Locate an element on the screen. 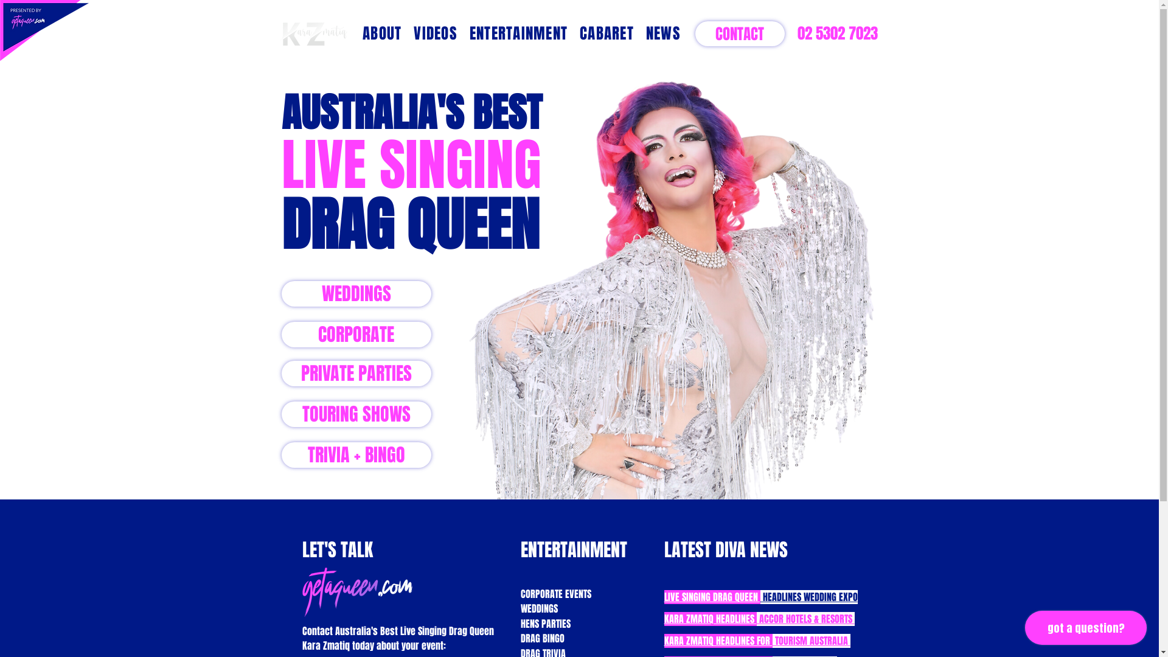 The image size is (1168, 657). ABOUT is located at coordinates (382, 33).